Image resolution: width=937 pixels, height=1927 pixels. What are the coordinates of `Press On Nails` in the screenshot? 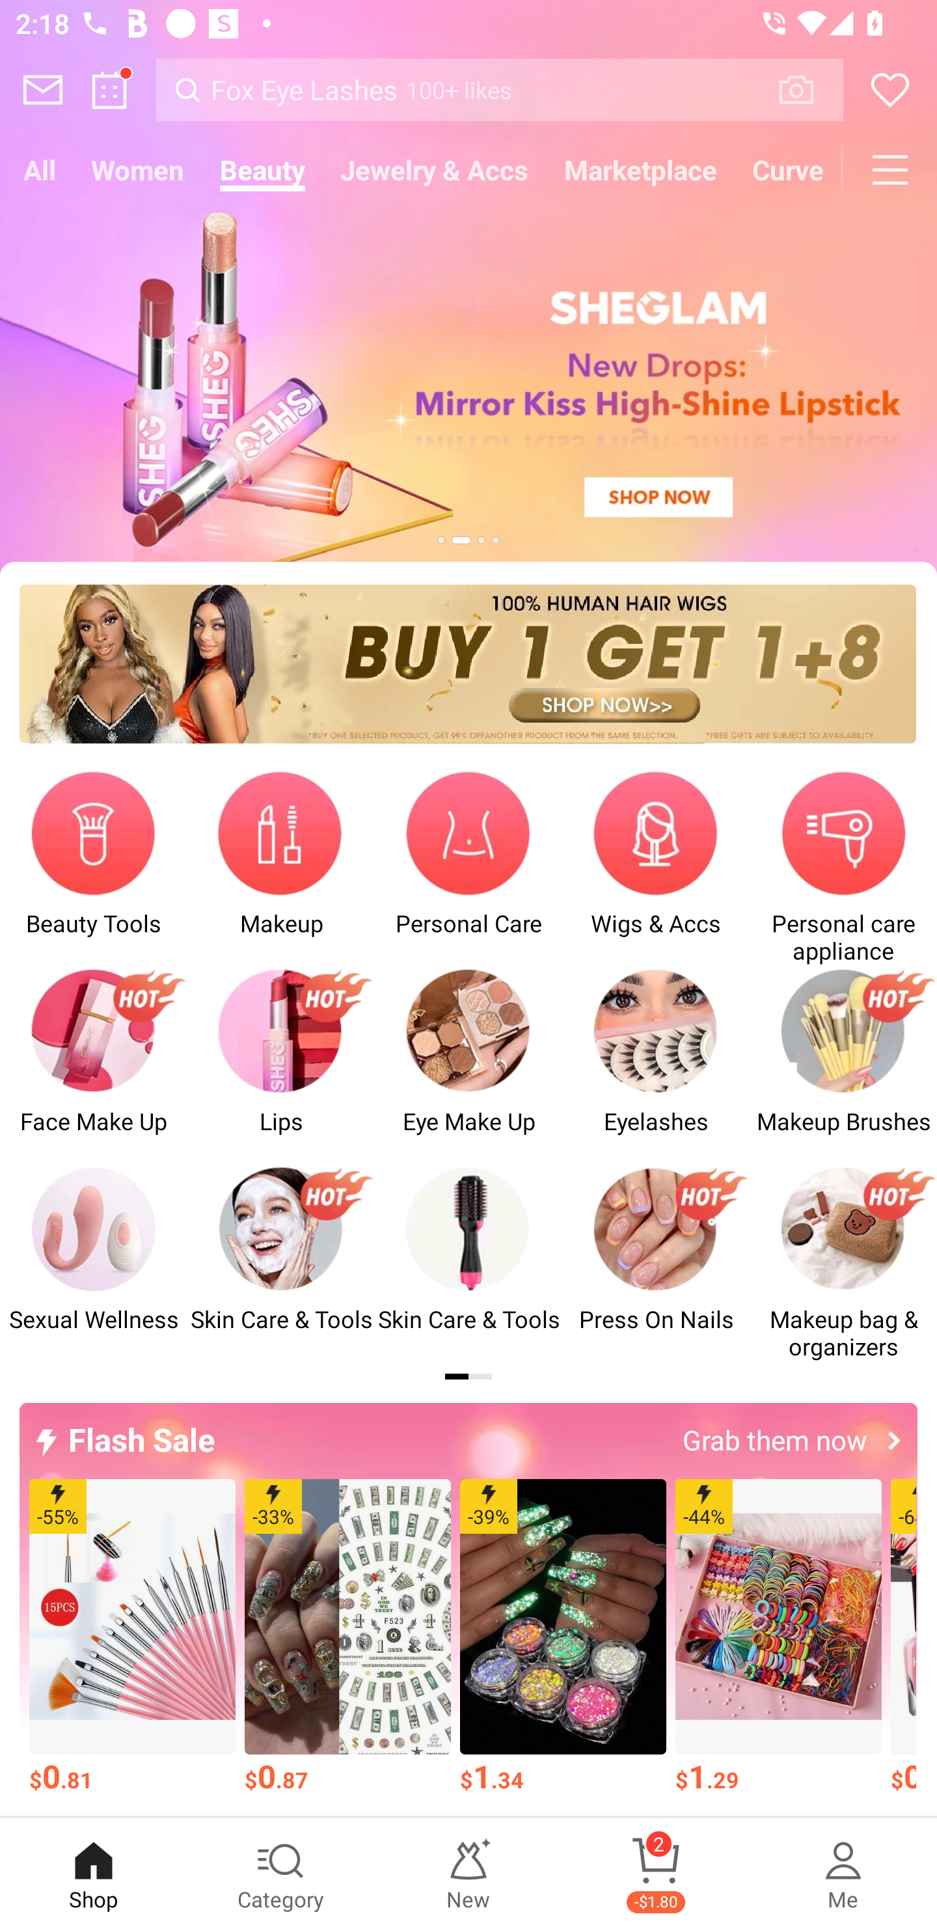 It's located at (656, 1263).